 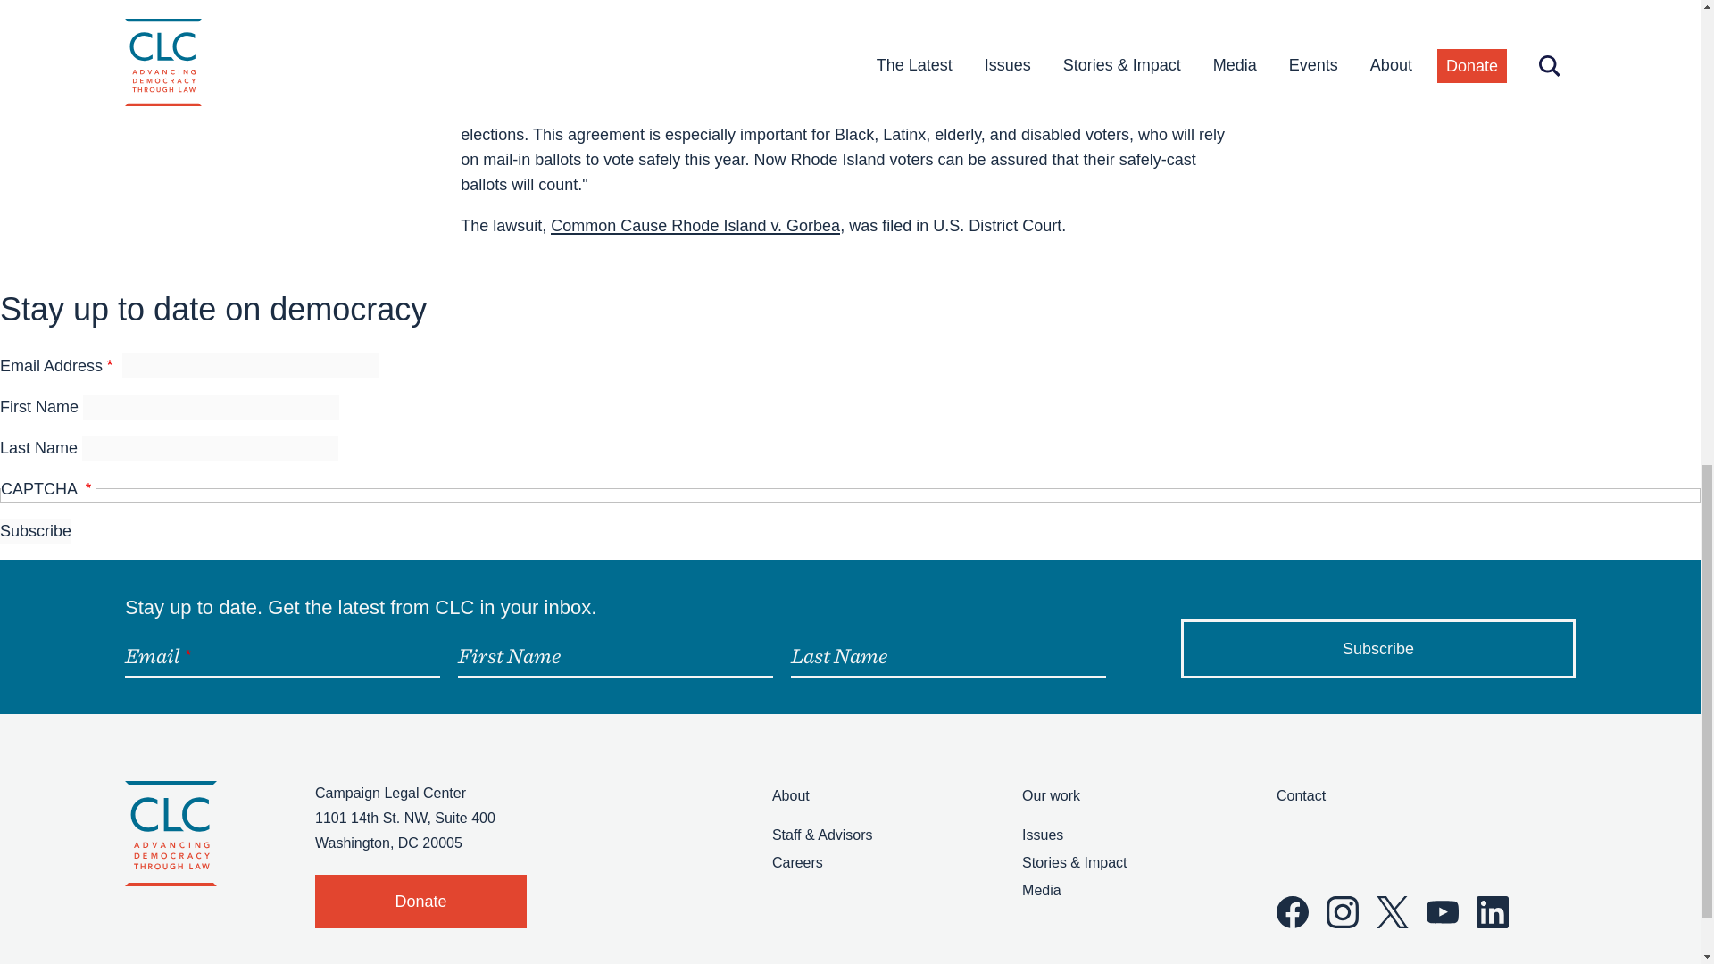 What do you see at coordinates (1293, 912) in the screenshot?
I see `Facebook` at bounding box center [1293, 912].